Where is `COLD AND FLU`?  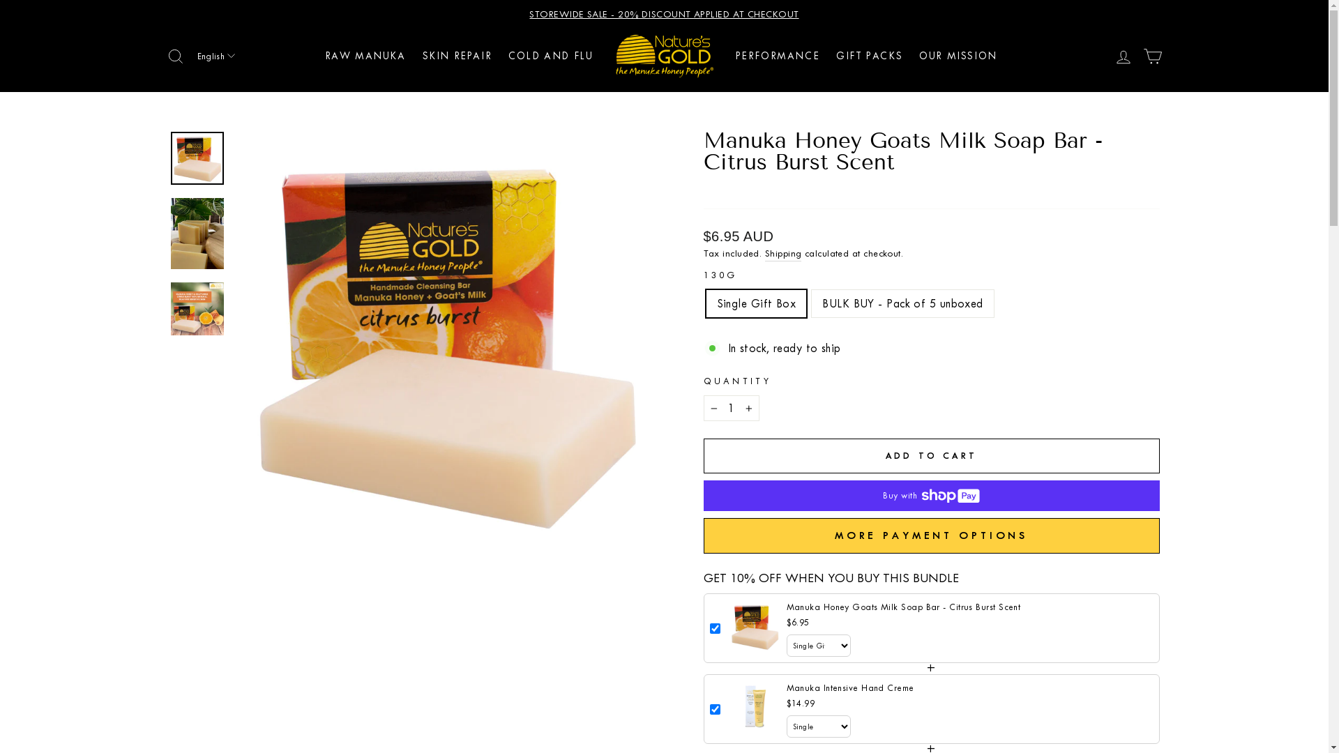 COLD AND FLU is located at coordinates (551, 56).